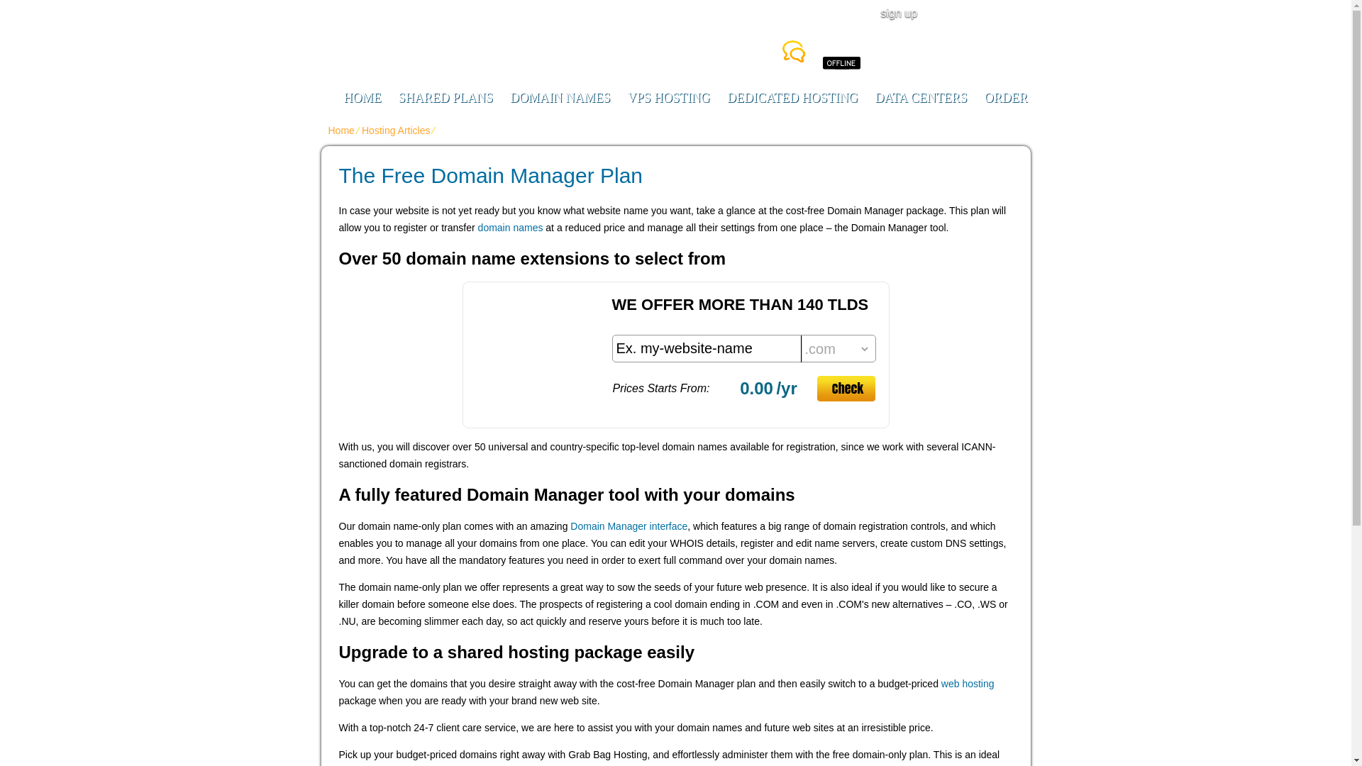  I want to click on DOMAIN NAMES, so click(560, 98).